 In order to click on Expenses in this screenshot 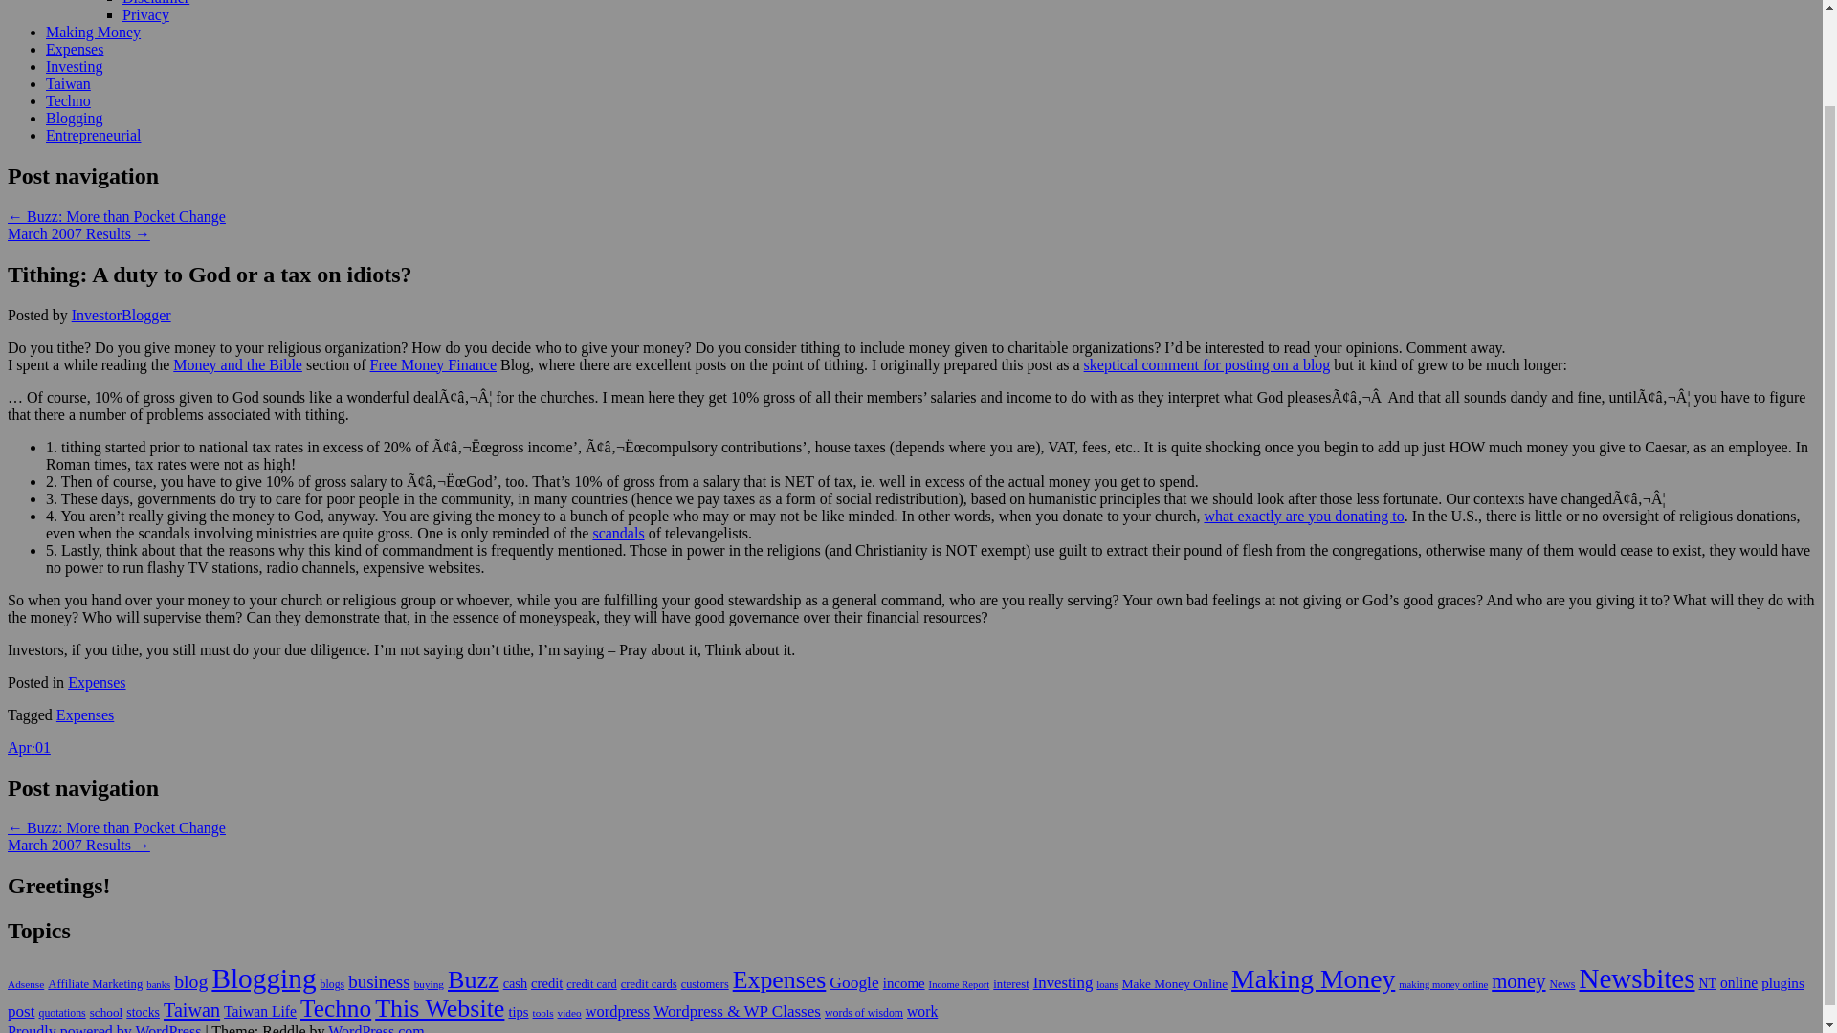, I will do `click(85, 714)`.